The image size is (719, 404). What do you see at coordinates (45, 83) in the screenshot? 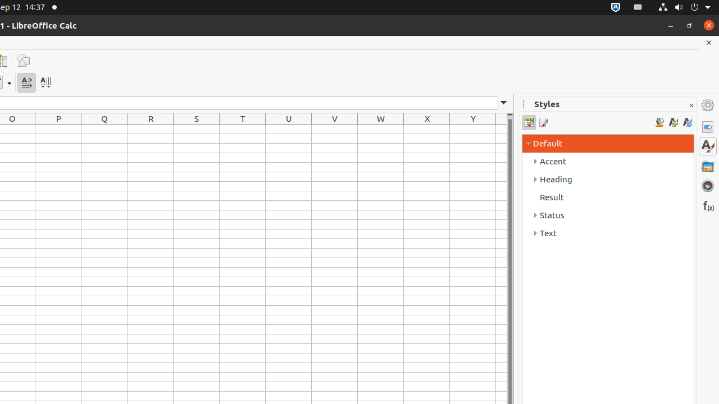
I see `Text direction from top to bottom` at bounding box center [45, 83].